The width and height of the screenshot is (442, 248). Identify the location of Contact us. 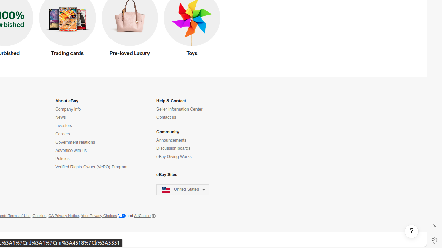
(166, 118).